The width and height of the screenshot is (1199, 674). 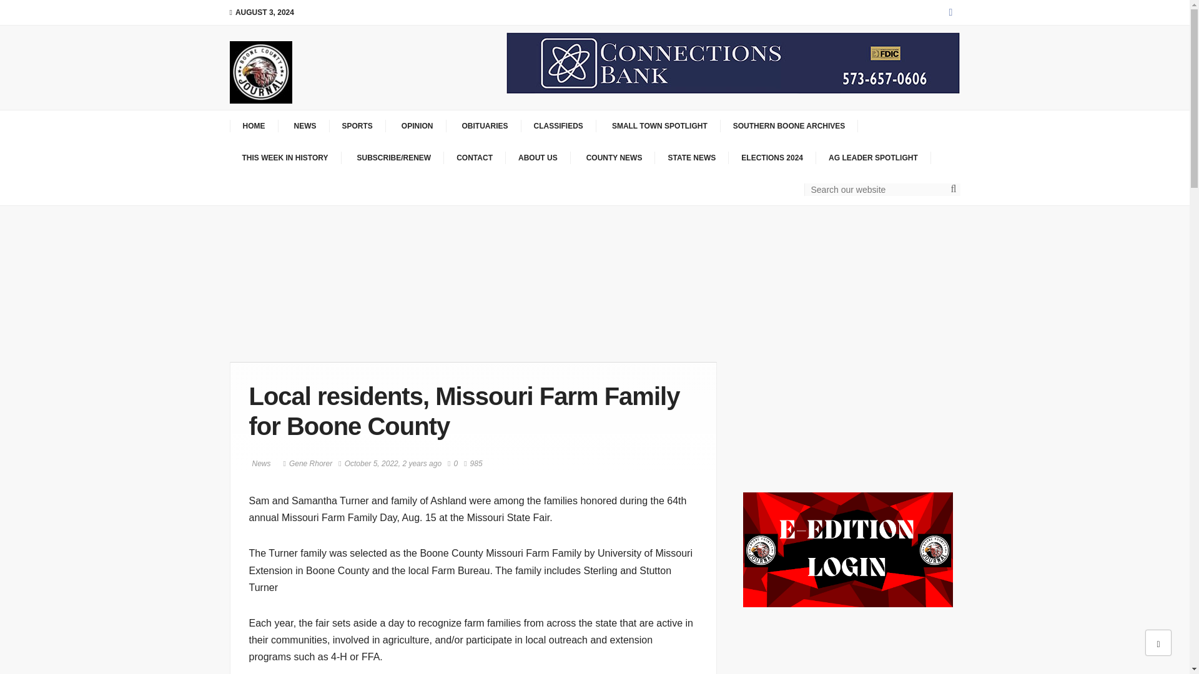 I want to click on OPINION, so click(x=416, y=126).